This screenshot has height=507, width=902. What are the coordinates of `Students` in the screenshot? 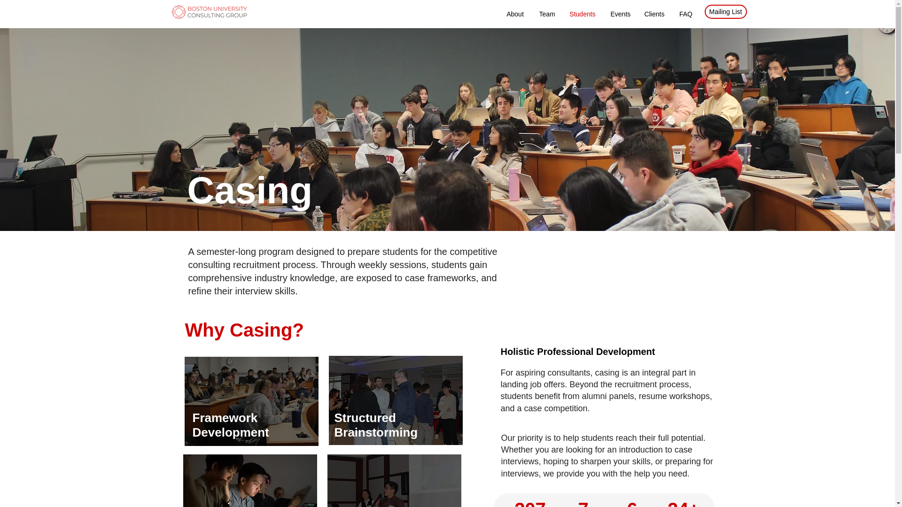 It's located at (583, 14).